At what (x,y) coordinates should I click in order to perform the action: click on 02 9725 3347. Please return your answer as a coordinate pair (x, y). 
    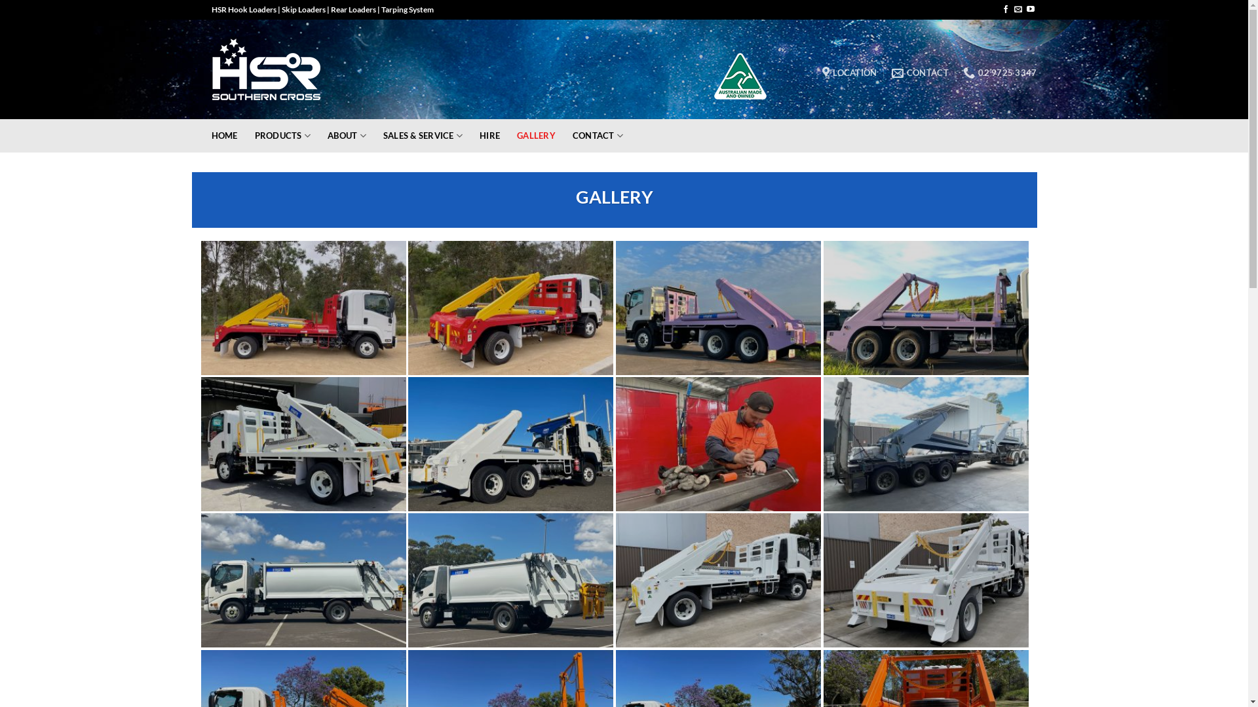
    Looking at the image, I should click on (1000, 73).